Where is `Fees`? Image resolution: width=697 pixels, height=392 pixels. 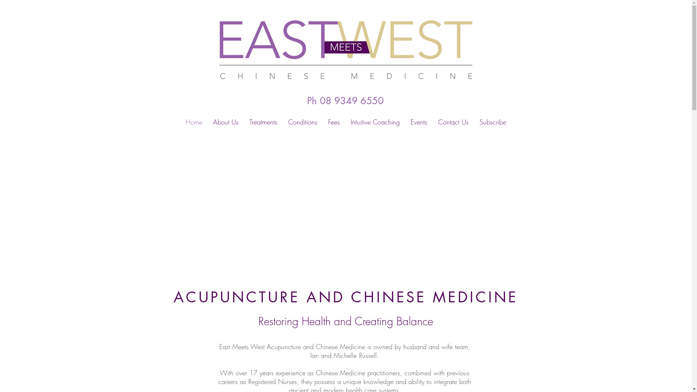
Fees is located at coordinates (334, 122).